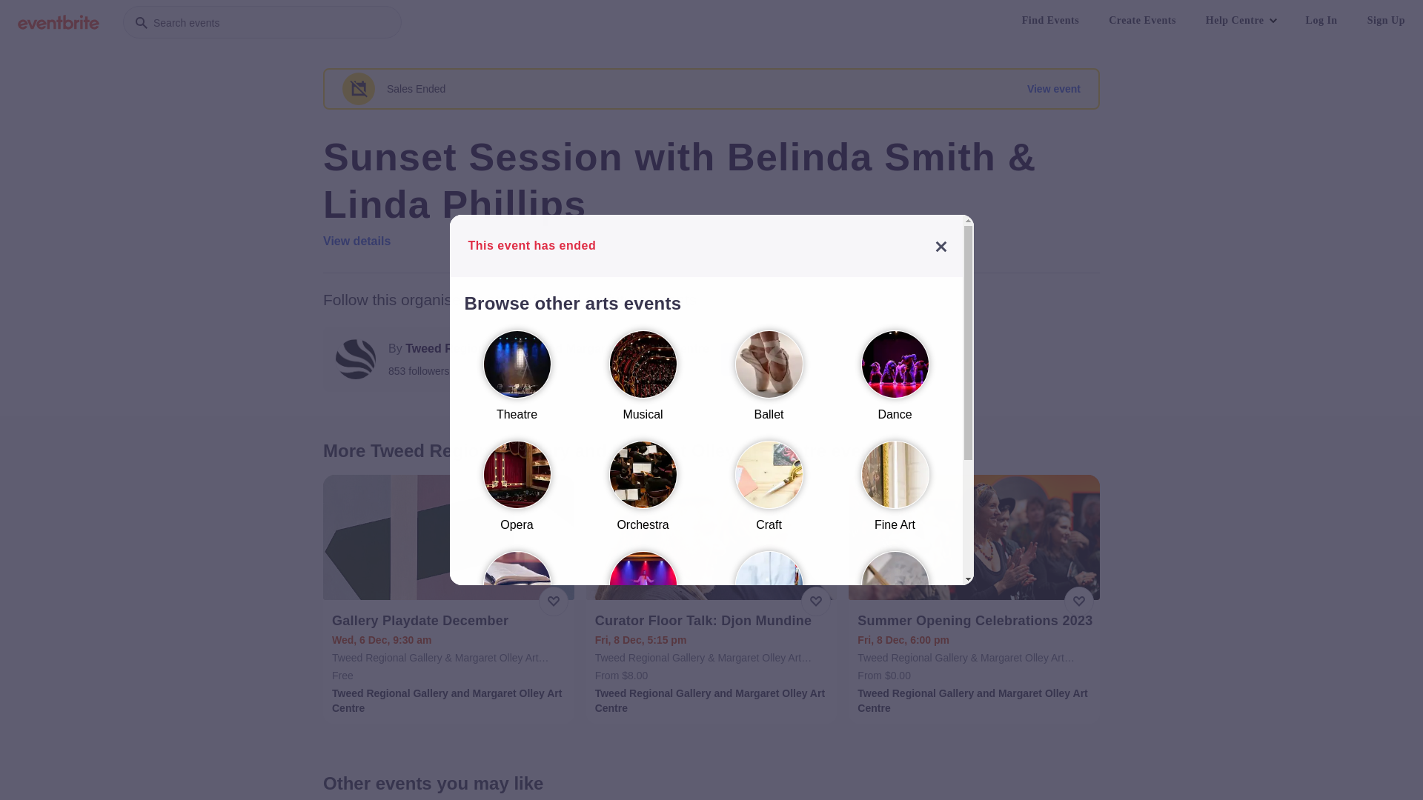  What do you see at coordinates (713, 621) in the screenshot?
I see `Curator Floor Talk: Djon Mundine` at bounding box center [713, 621].